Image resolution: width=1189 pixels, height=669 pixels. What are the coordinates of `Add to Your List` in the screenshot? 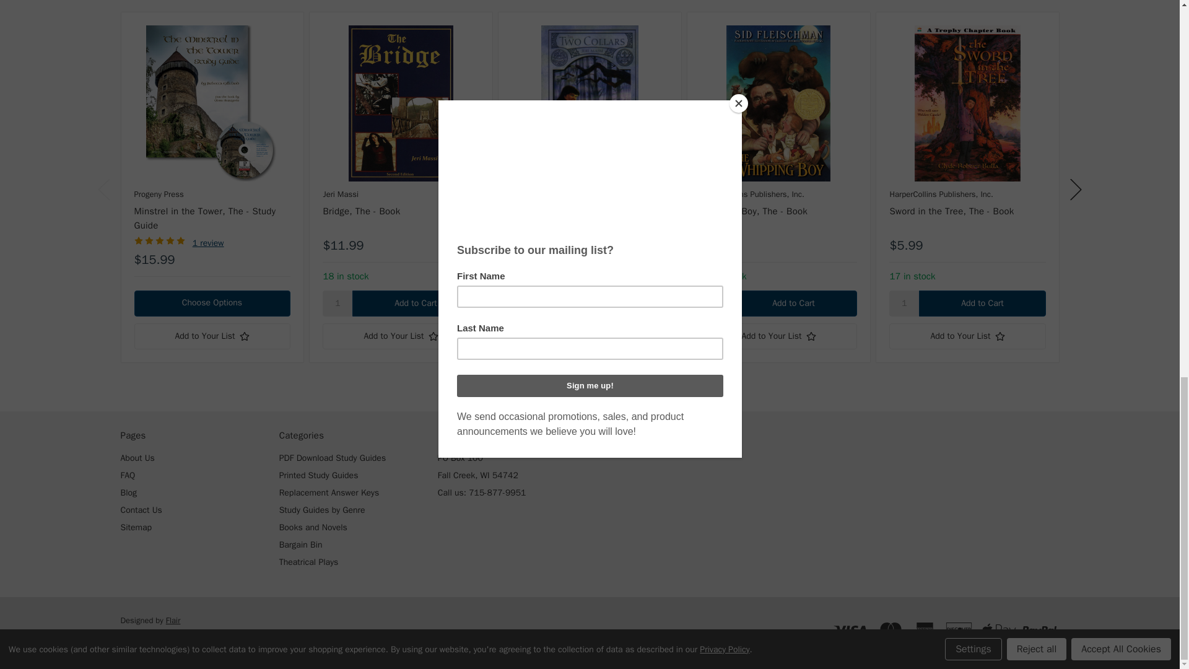 It's located at (400, 336).